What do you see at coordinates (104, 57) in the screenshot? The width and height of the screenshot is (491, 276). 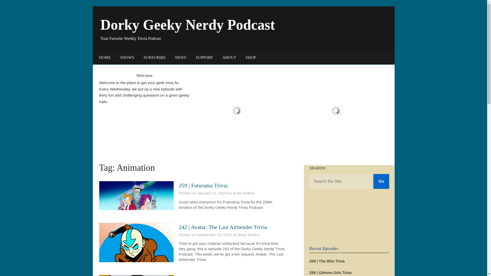 I see `HOME` at bounding box center [104, 57].